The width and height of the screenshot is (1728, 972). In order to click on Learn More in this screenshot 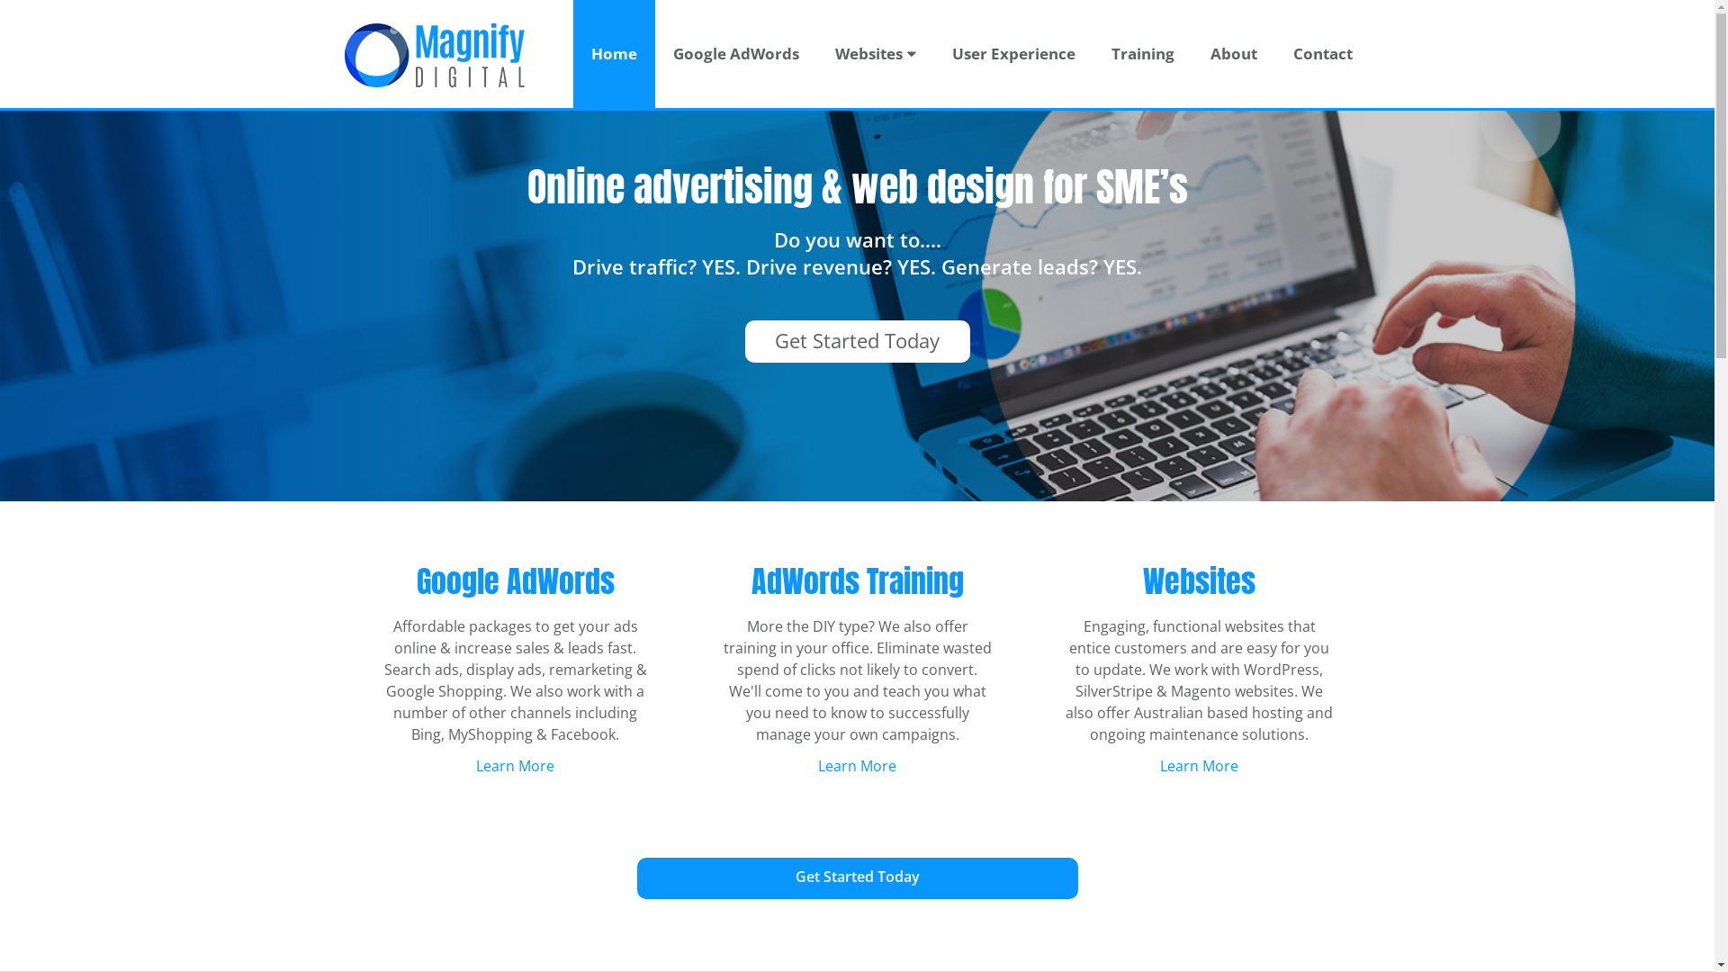, I will do `click(515, 766)`.